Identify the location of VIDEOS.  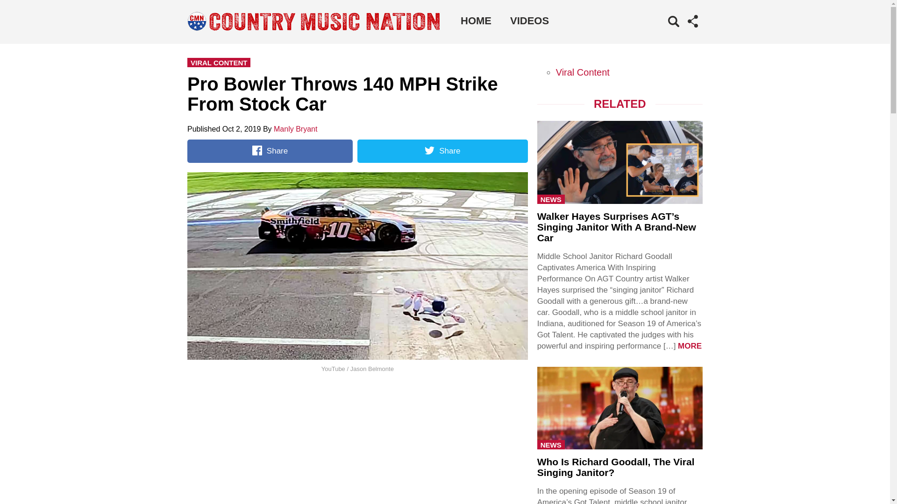
(529, 21).